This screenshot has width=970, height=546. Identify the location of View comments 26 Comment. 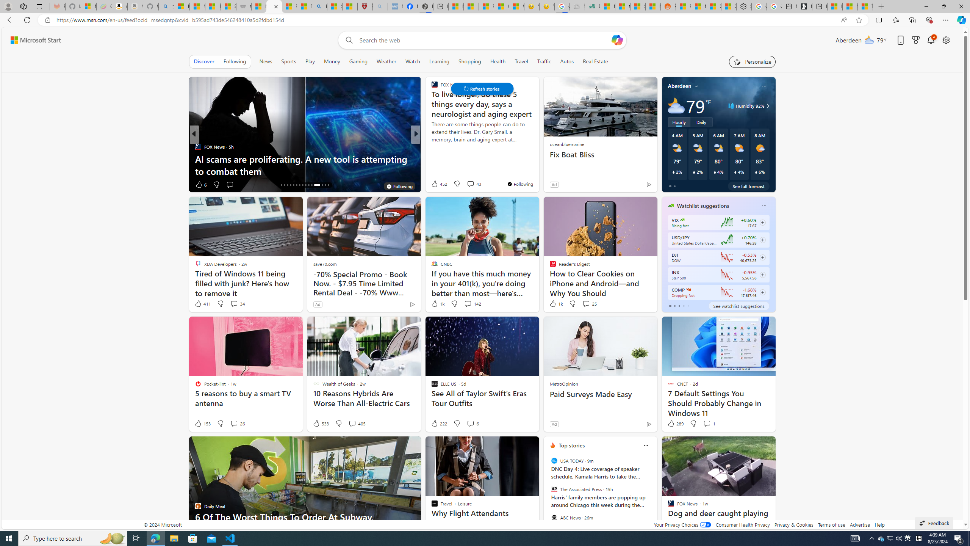
(233, 424).